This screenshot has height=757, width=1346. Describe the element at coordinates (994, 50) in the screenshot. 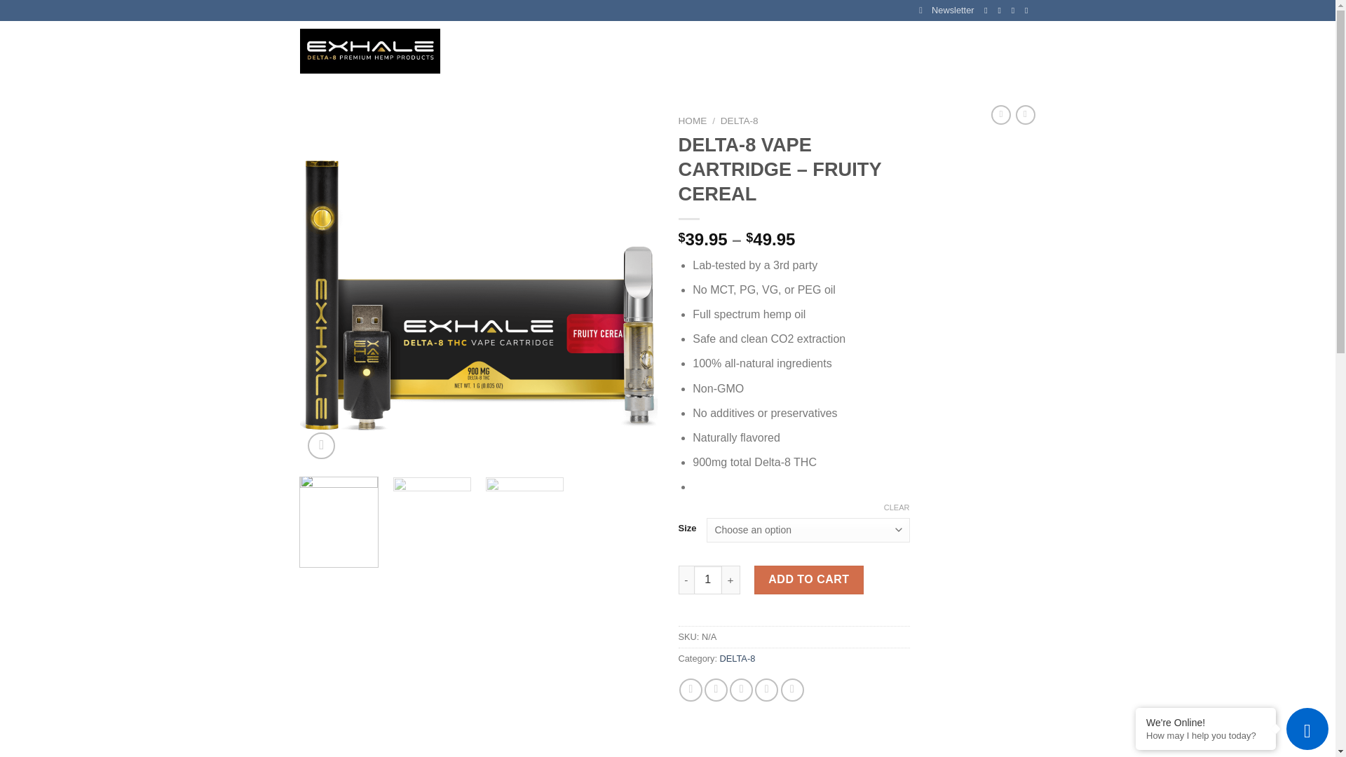

I see `Cart` at that location.